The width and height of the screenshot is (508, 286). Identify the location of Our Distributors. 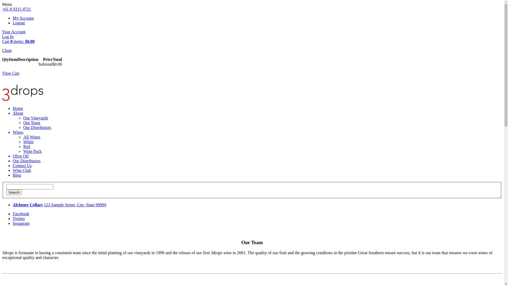
(37, 128).